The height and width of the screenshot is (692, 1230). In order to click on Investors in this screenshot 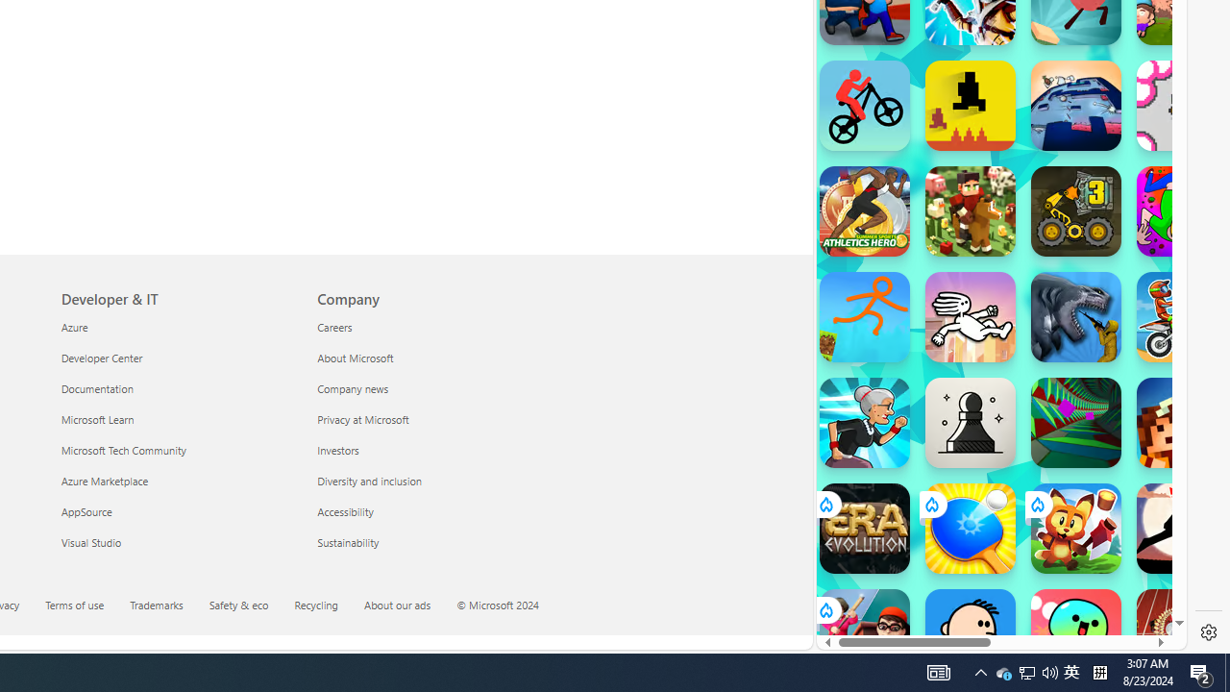, I will do `click(434, 450)`.